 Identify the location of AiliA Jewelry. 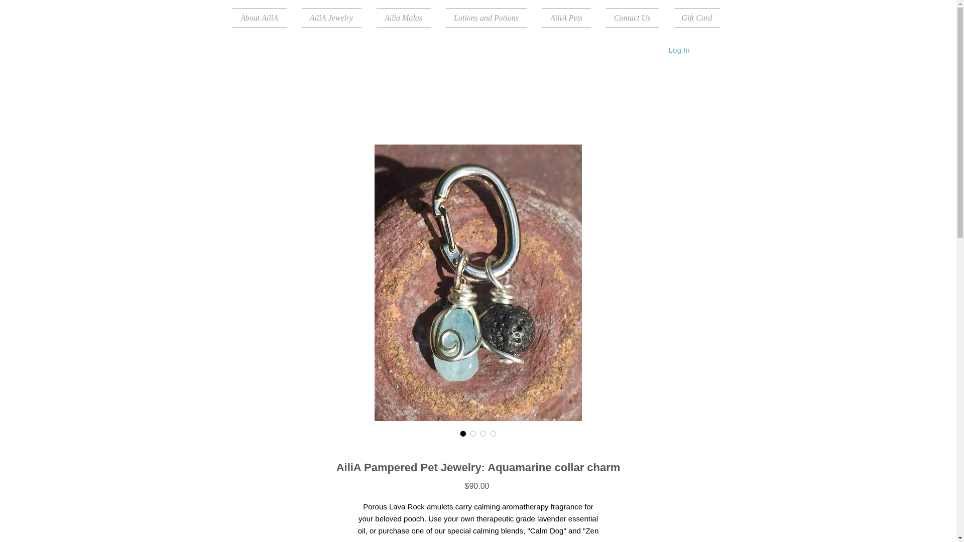
(331, 18).